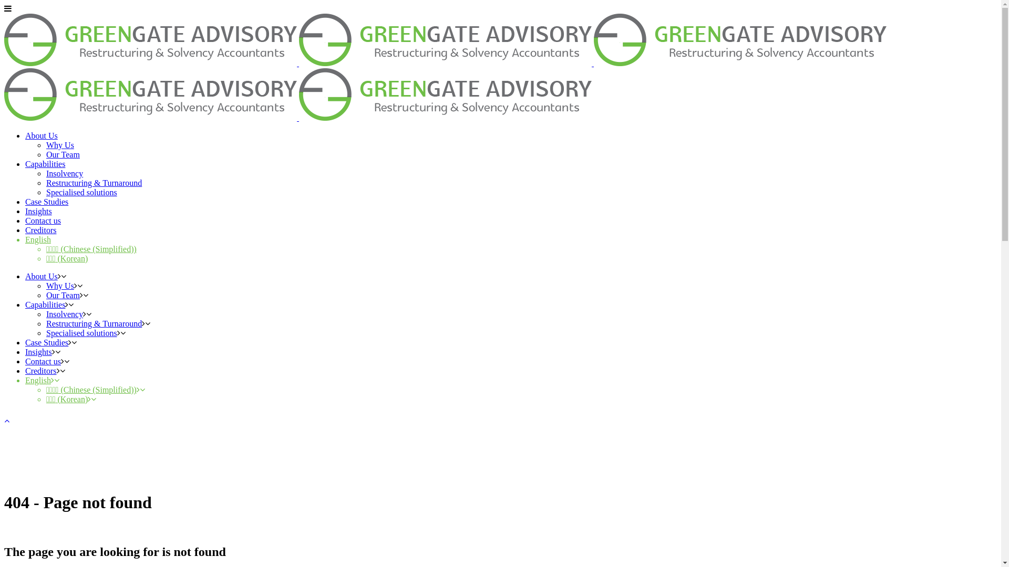 The width and height of the screenshot is (1009, 567). What do you see at coordinates (63, 154) in the screenshot?
I see `Our Team` at bounding box center [63, 154].